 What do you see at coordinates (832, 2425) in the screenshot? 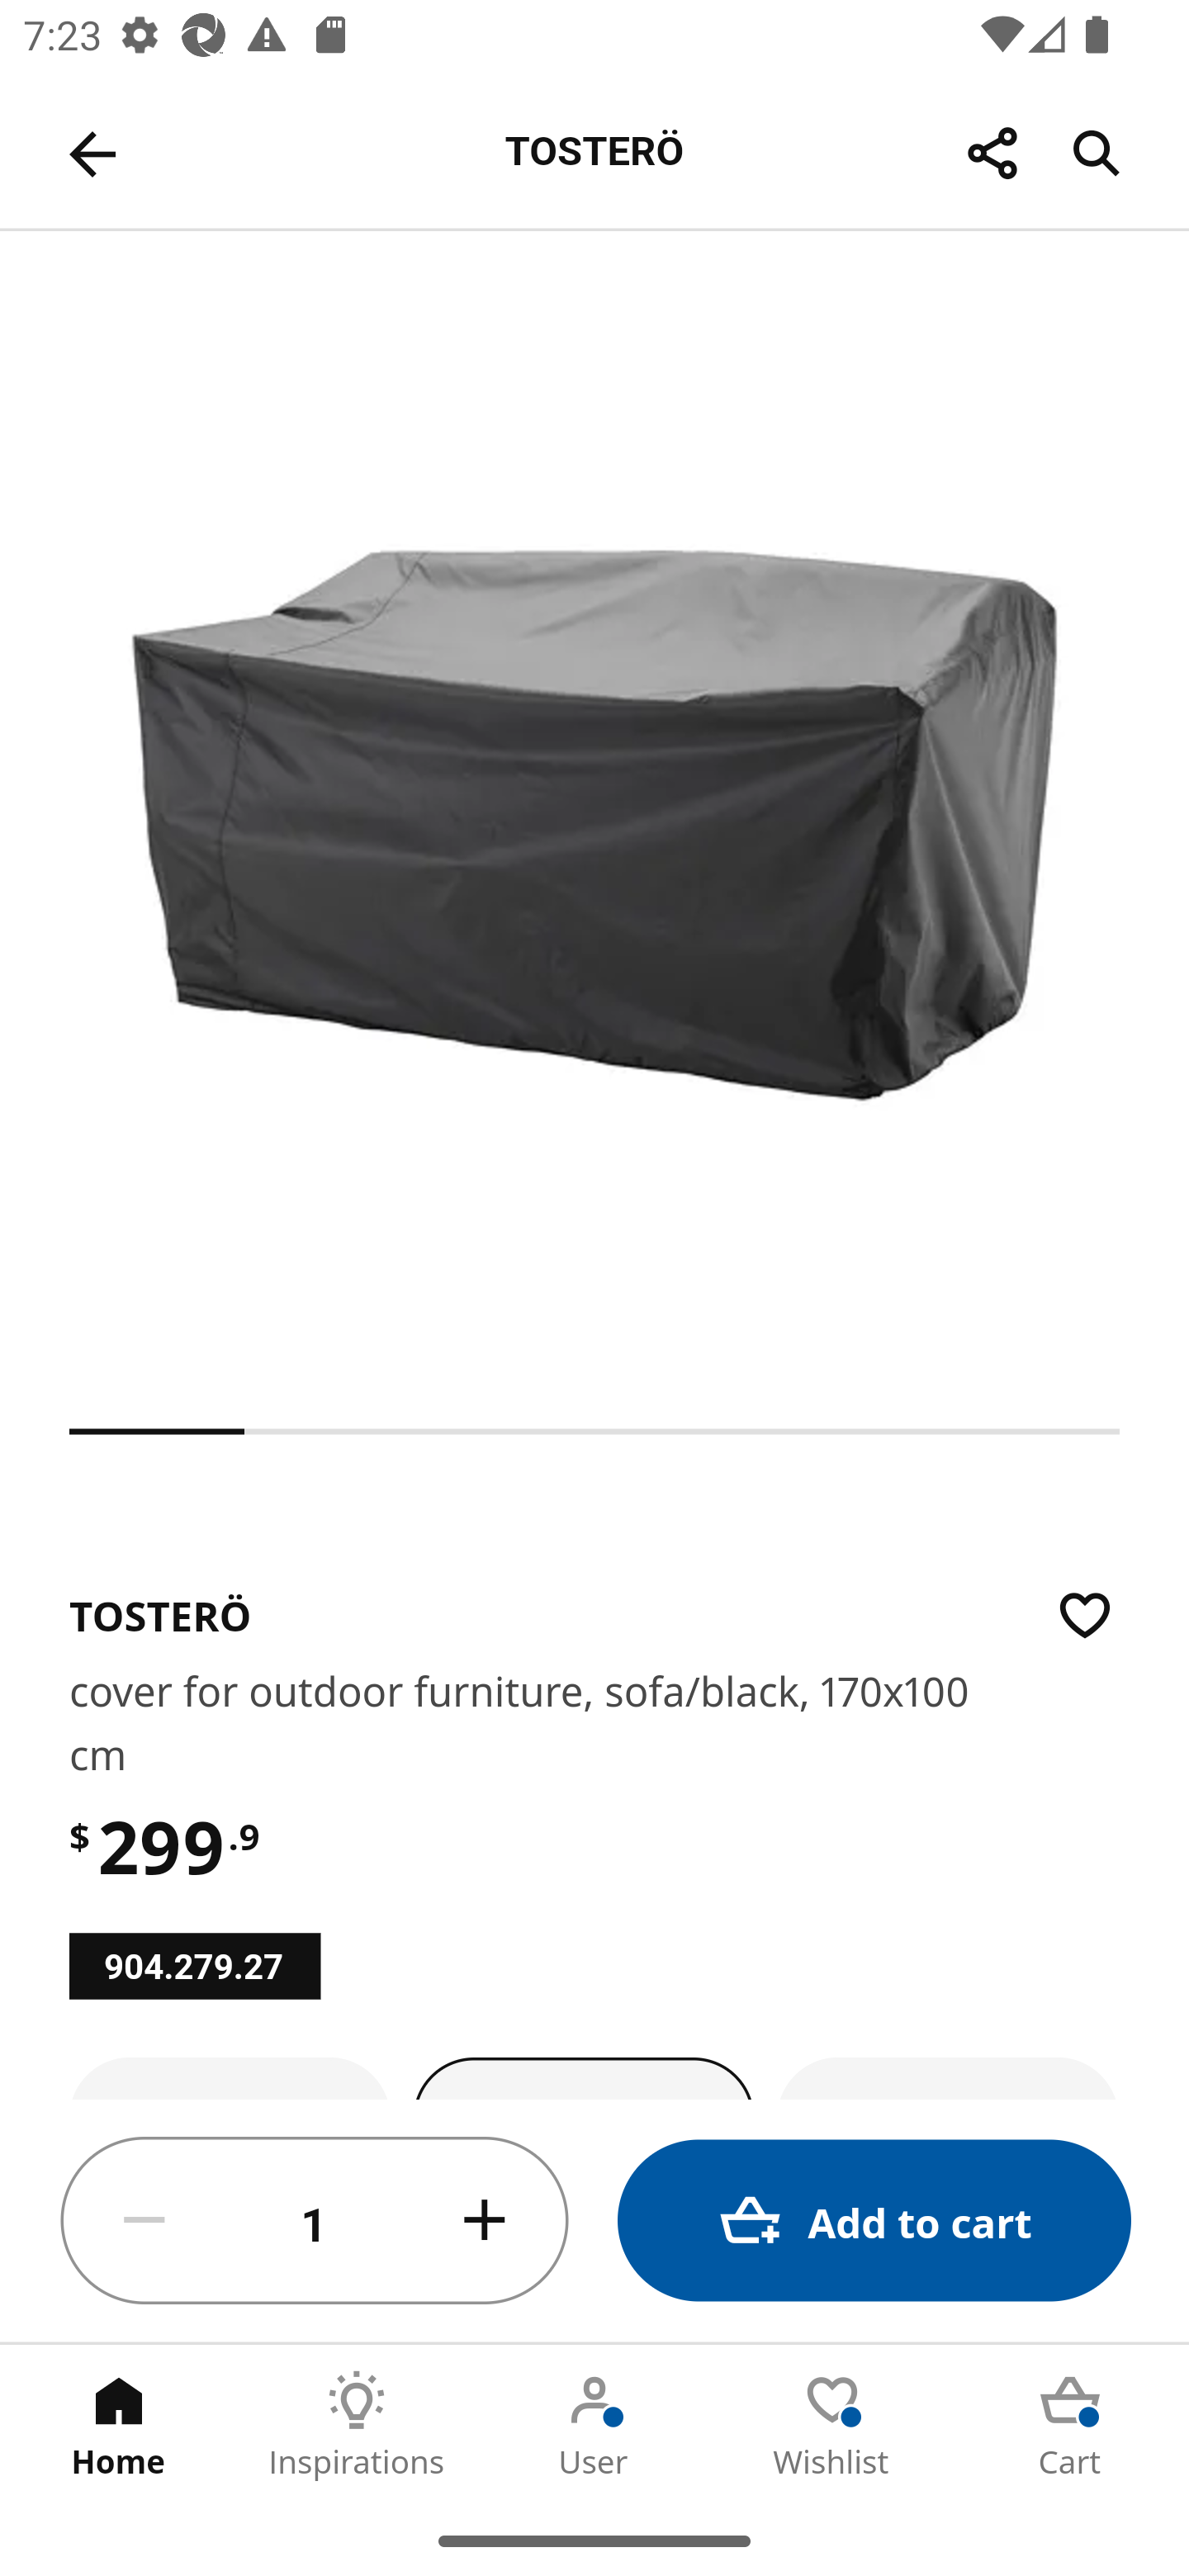
I see `Wishlist
Tab 4 of 5` at bounding box center [832, 2425].